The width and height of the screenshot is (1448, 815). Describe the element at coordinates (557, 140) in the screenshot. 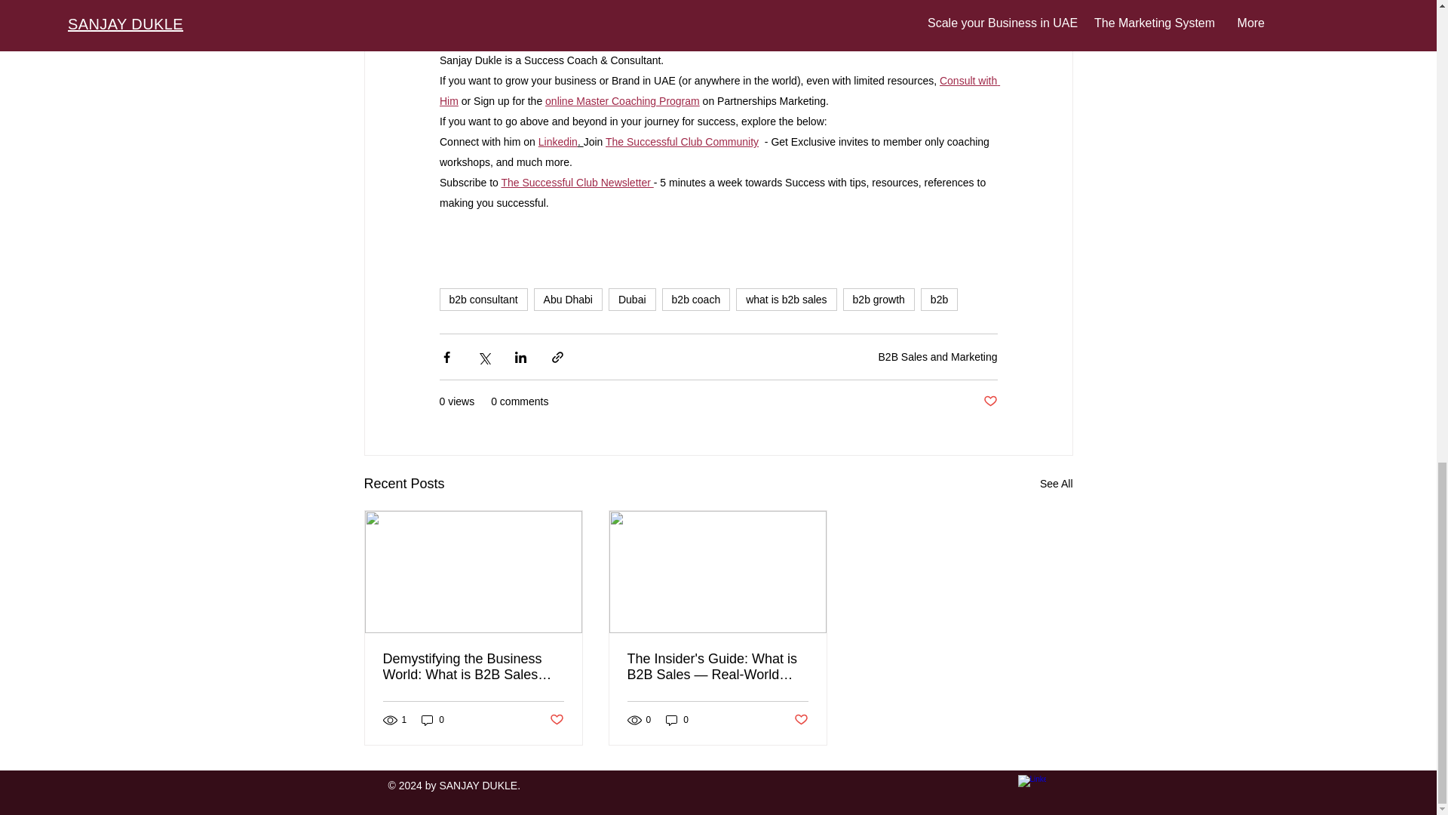

I see `Linkedin` at that location.